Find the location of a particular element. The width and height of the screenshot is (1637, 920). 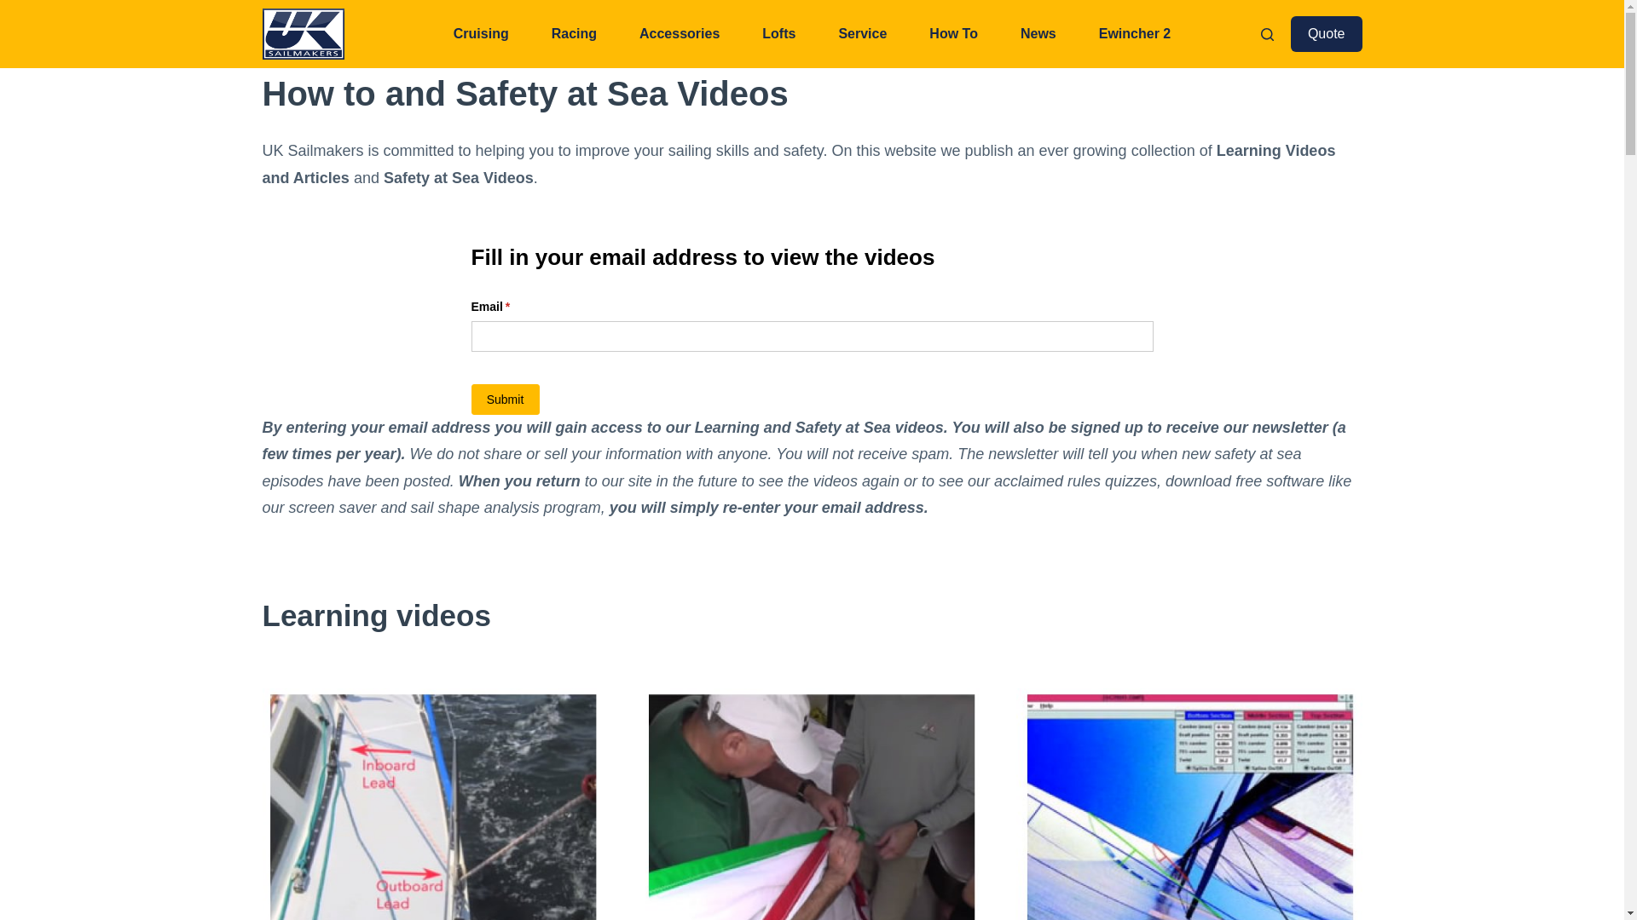

Quote is located at coordinates (1327, 34).